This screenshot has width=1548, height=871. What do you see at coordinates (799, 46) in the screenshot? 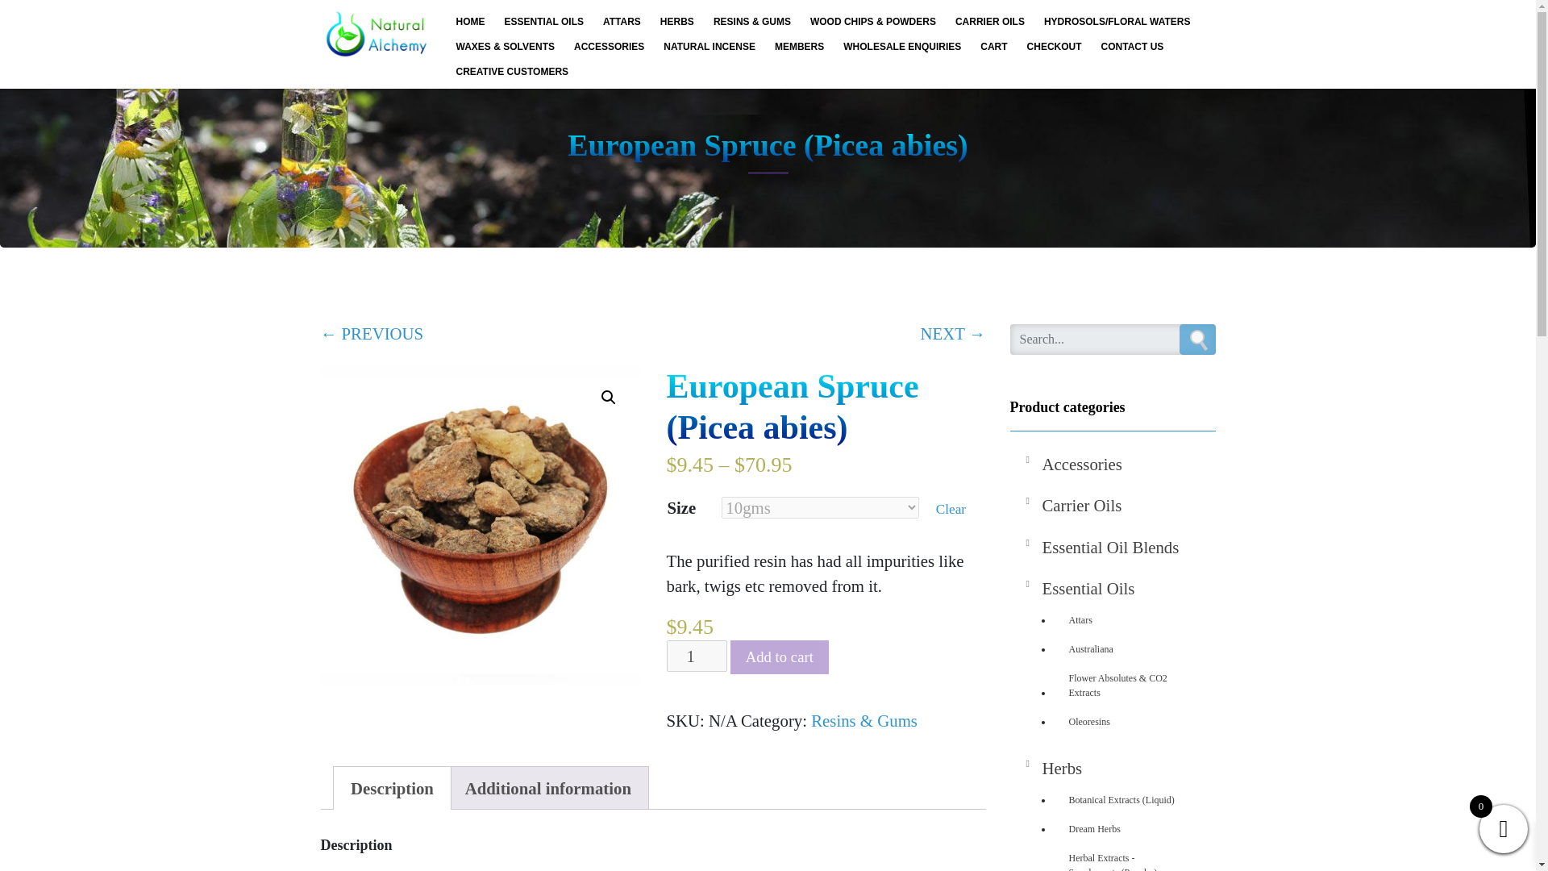
I see `MEMBERS` at bounding box center [799, 46].